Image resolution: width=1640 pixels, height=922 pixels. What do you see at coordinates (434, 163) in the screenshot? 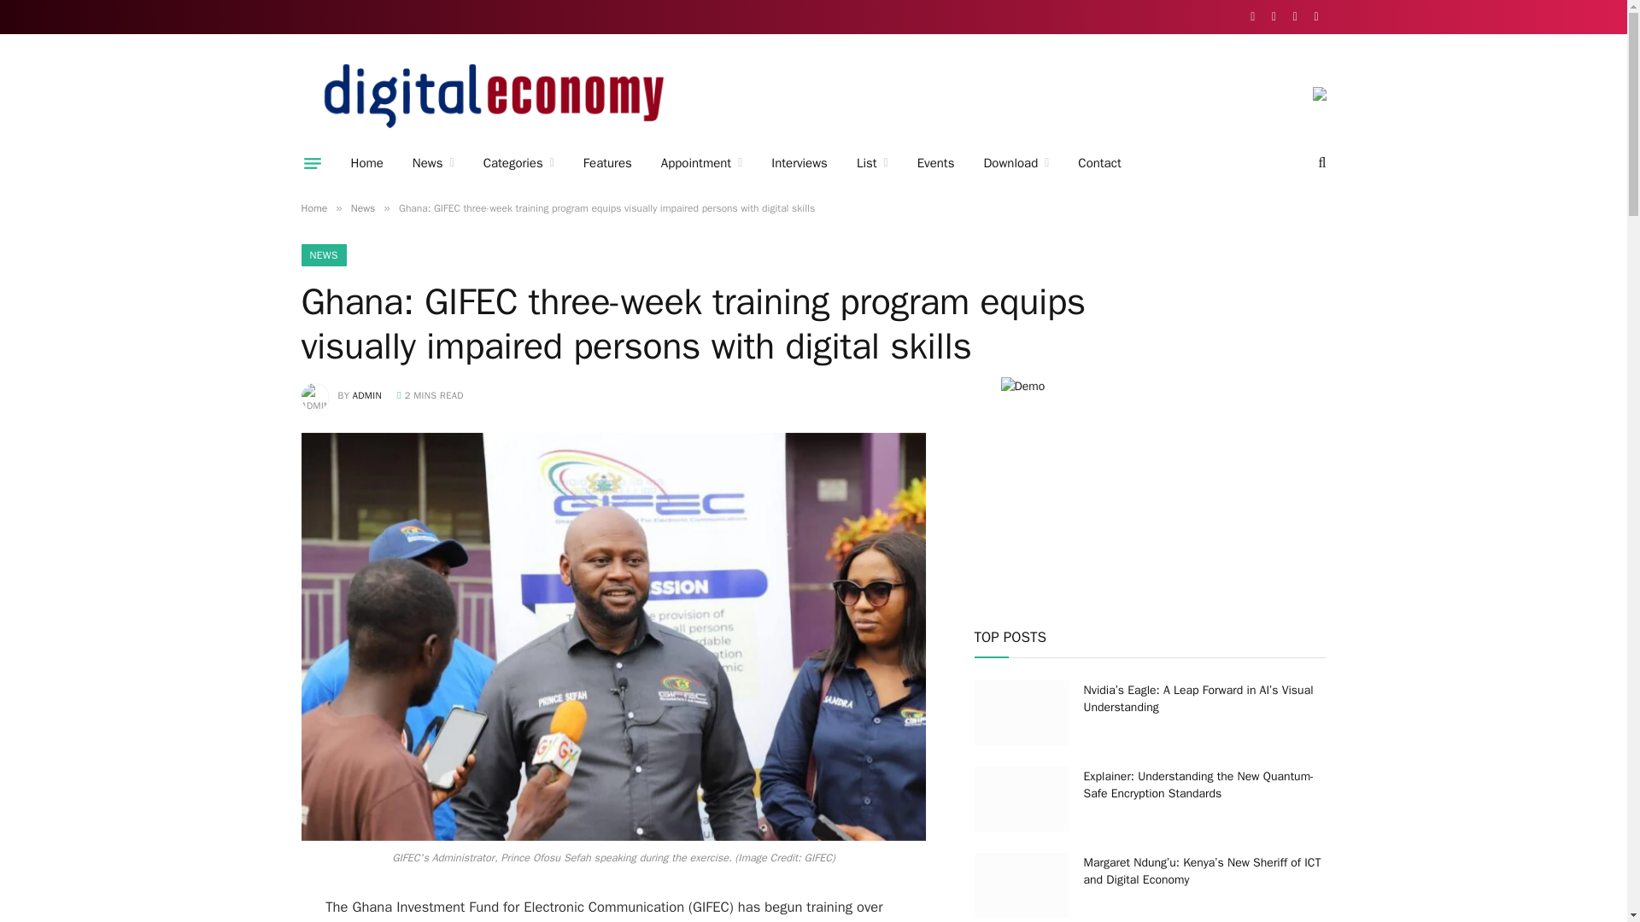
I see `News` at bounding box center [434, 163].